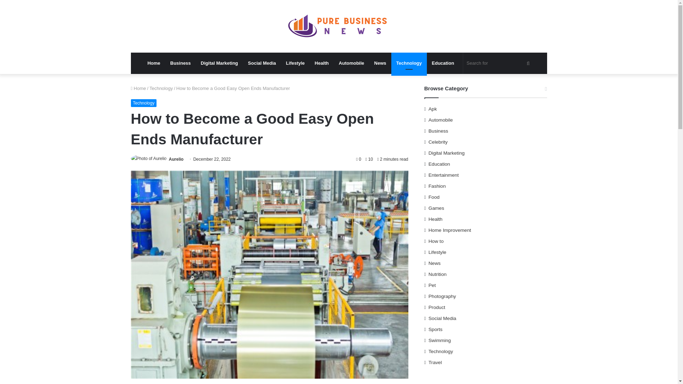 The width and height of the screenshot is (683, 384). I want to click on Technology, so click(161, 88).